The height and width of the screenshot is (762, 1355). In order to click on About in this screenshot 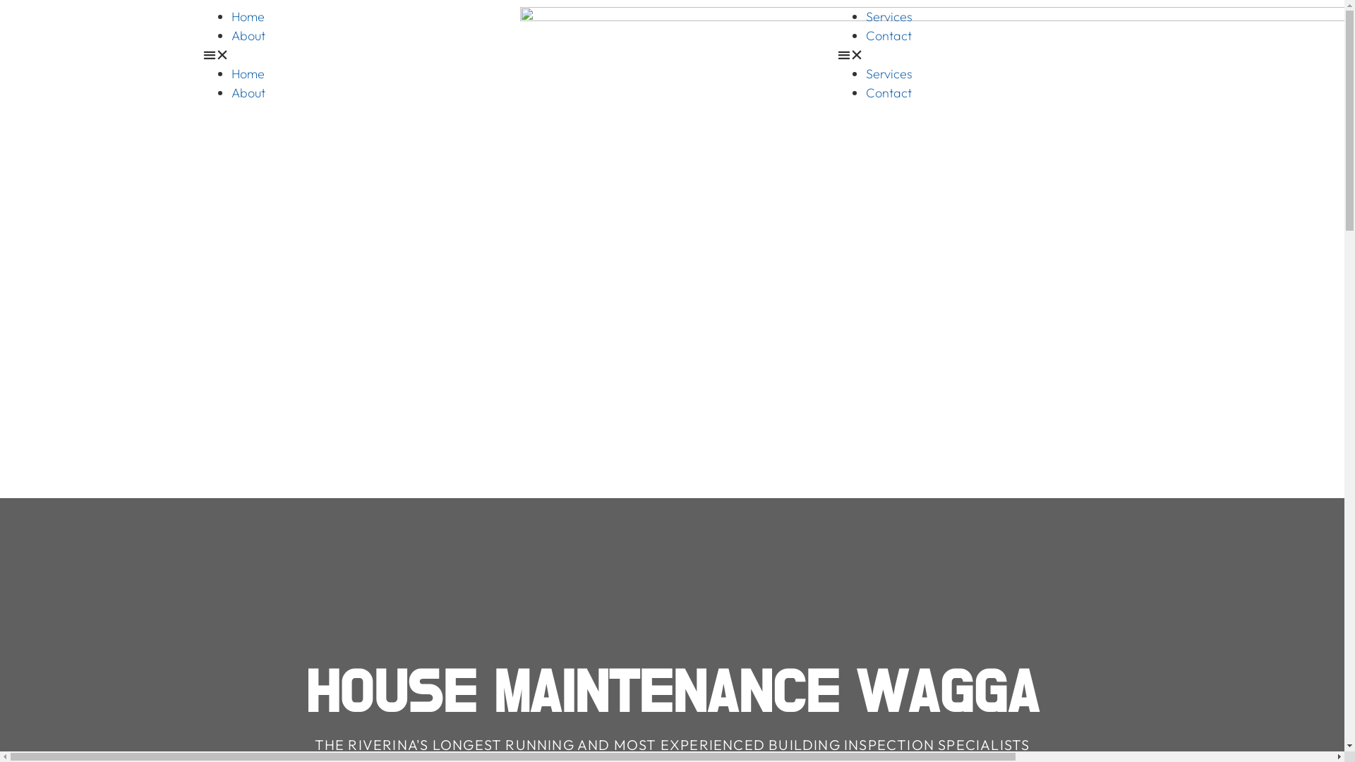, I will do `click(248, 35)`.